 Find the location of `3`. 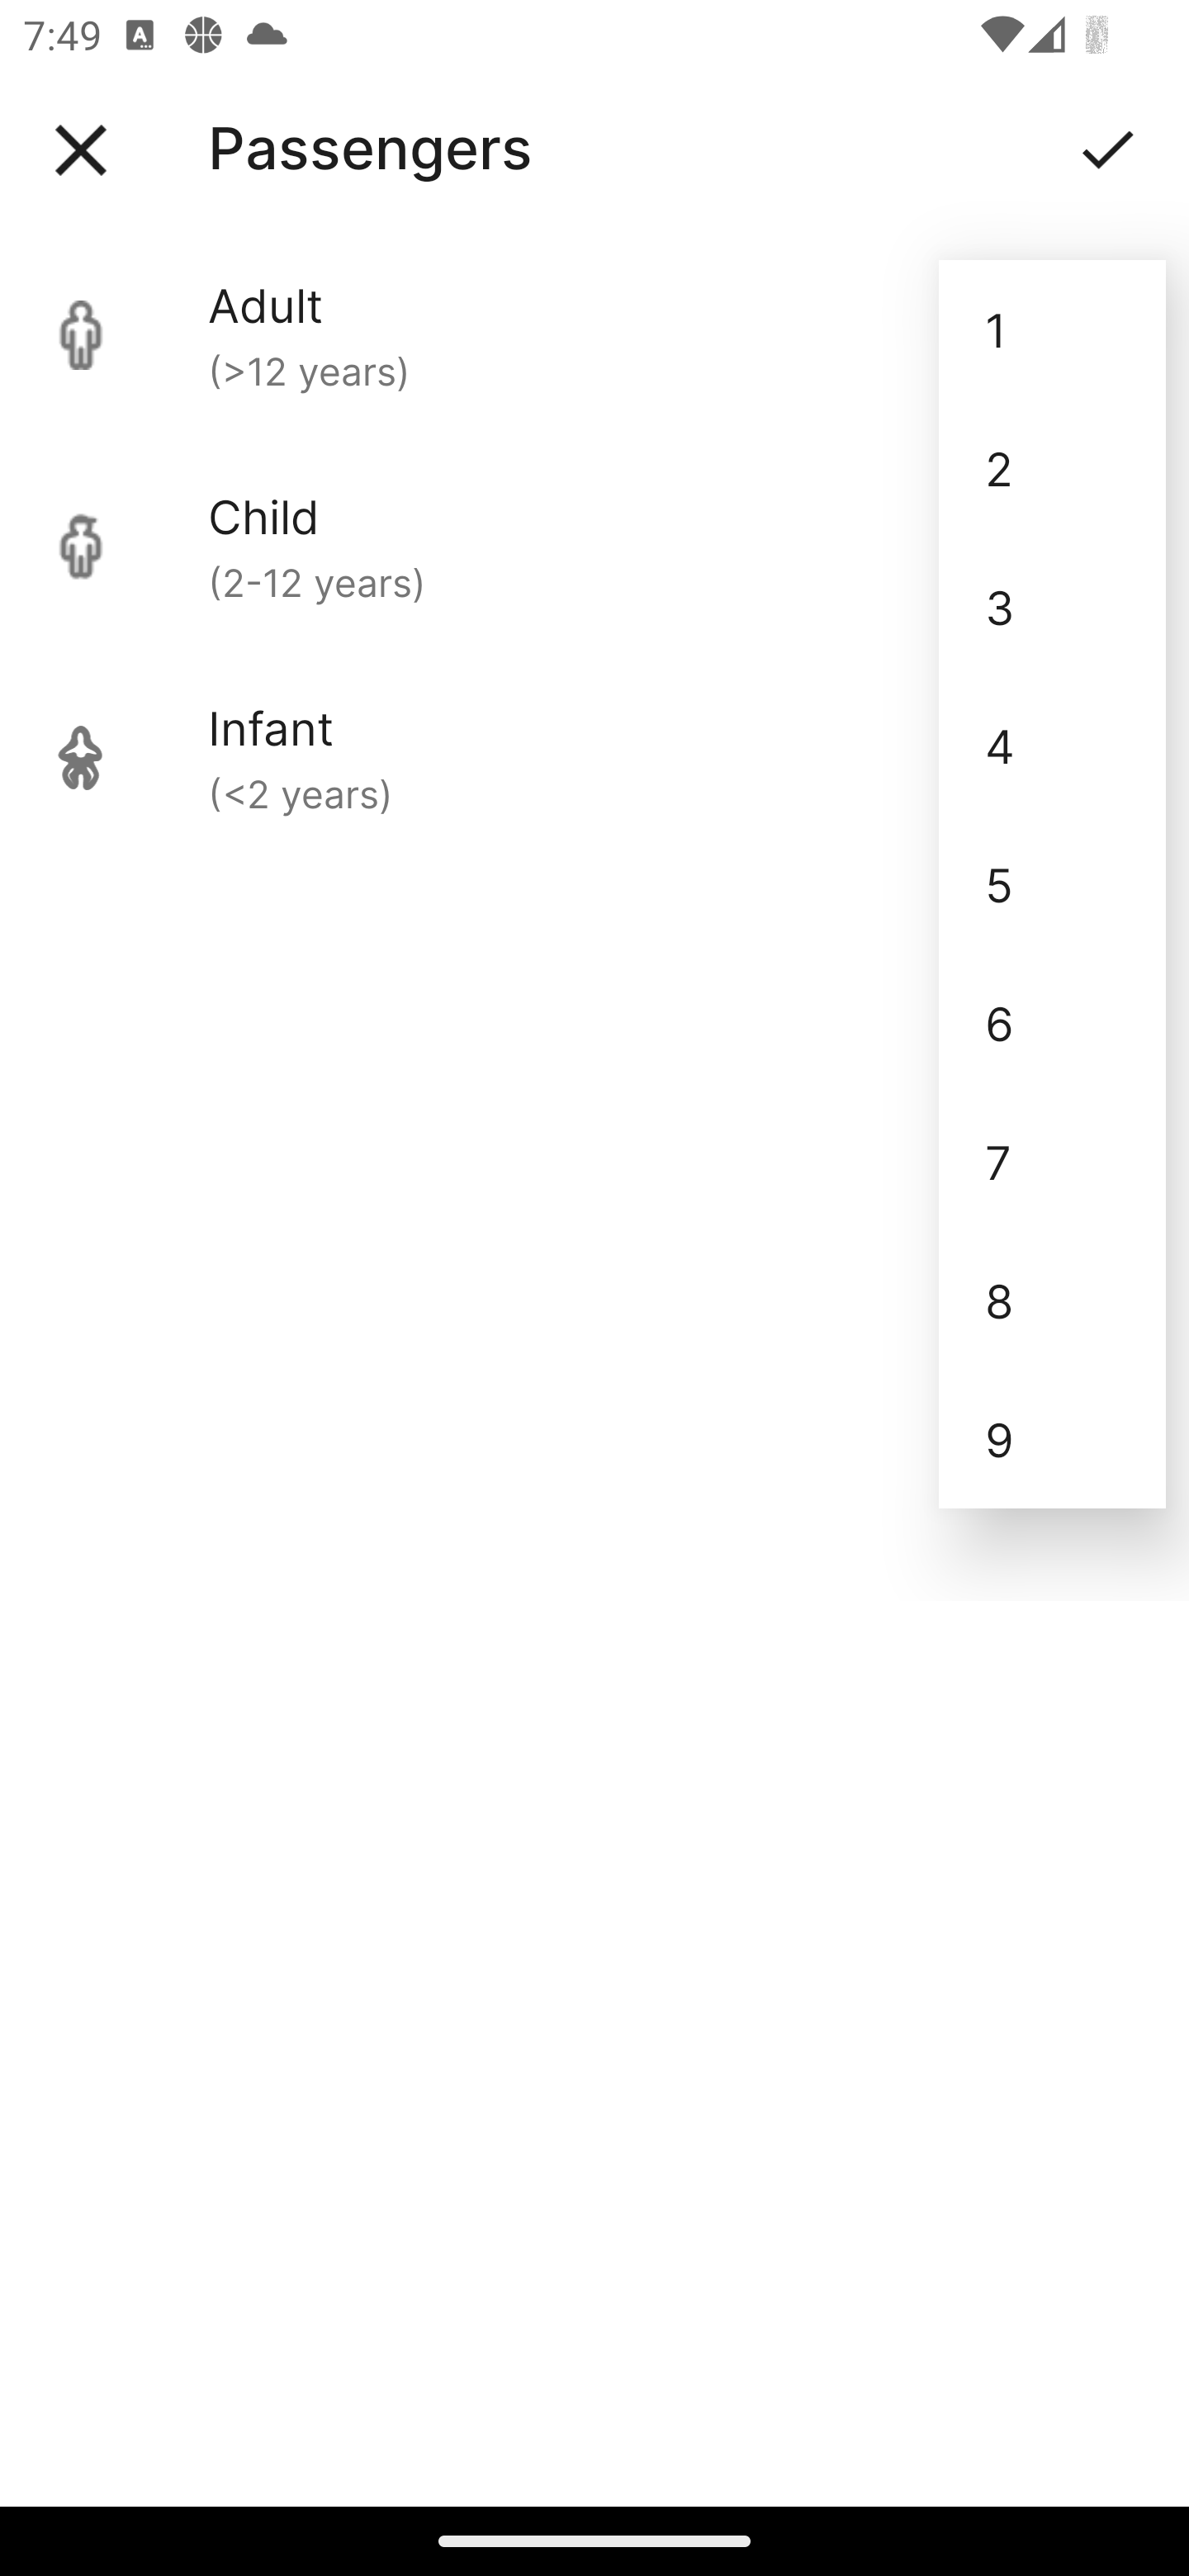

3 is located at coordinates (1052, 606).